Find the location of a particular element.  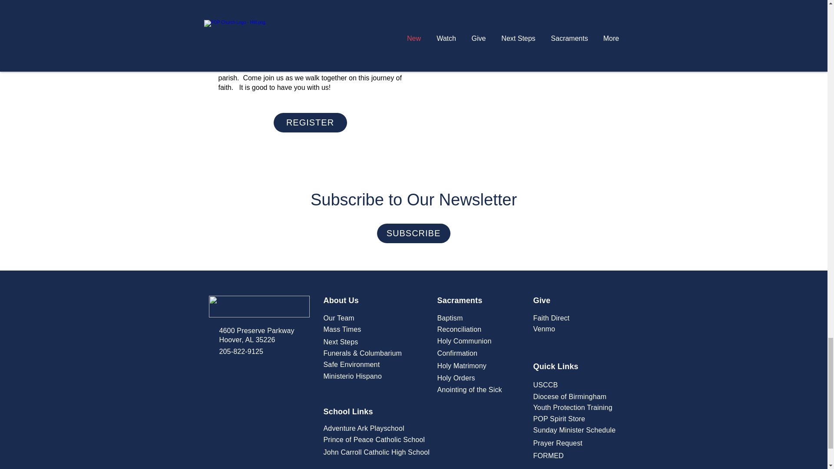

REGISTER is located at coordinates (310, 122).